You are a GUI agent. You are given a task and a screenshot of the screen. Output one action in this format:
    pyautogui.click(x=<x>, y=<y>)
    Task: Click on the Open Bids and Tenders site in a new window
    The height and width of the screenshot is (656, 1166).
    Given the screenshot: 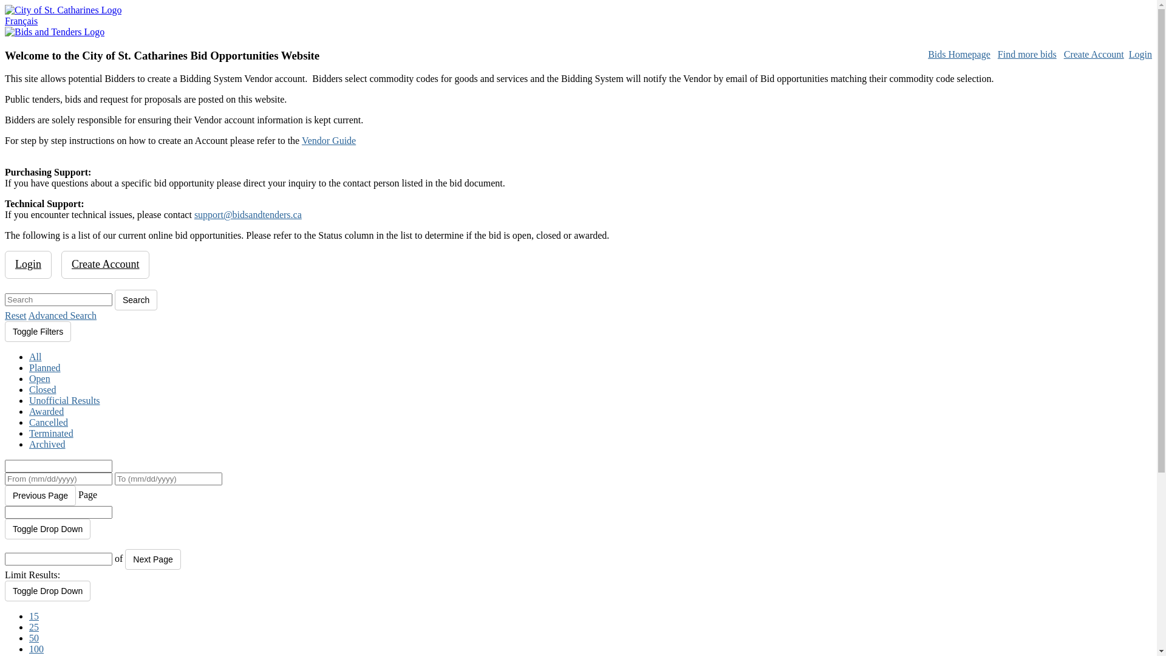 What is the action you would take?
    pyautogui.click(x=55, y=32)
    